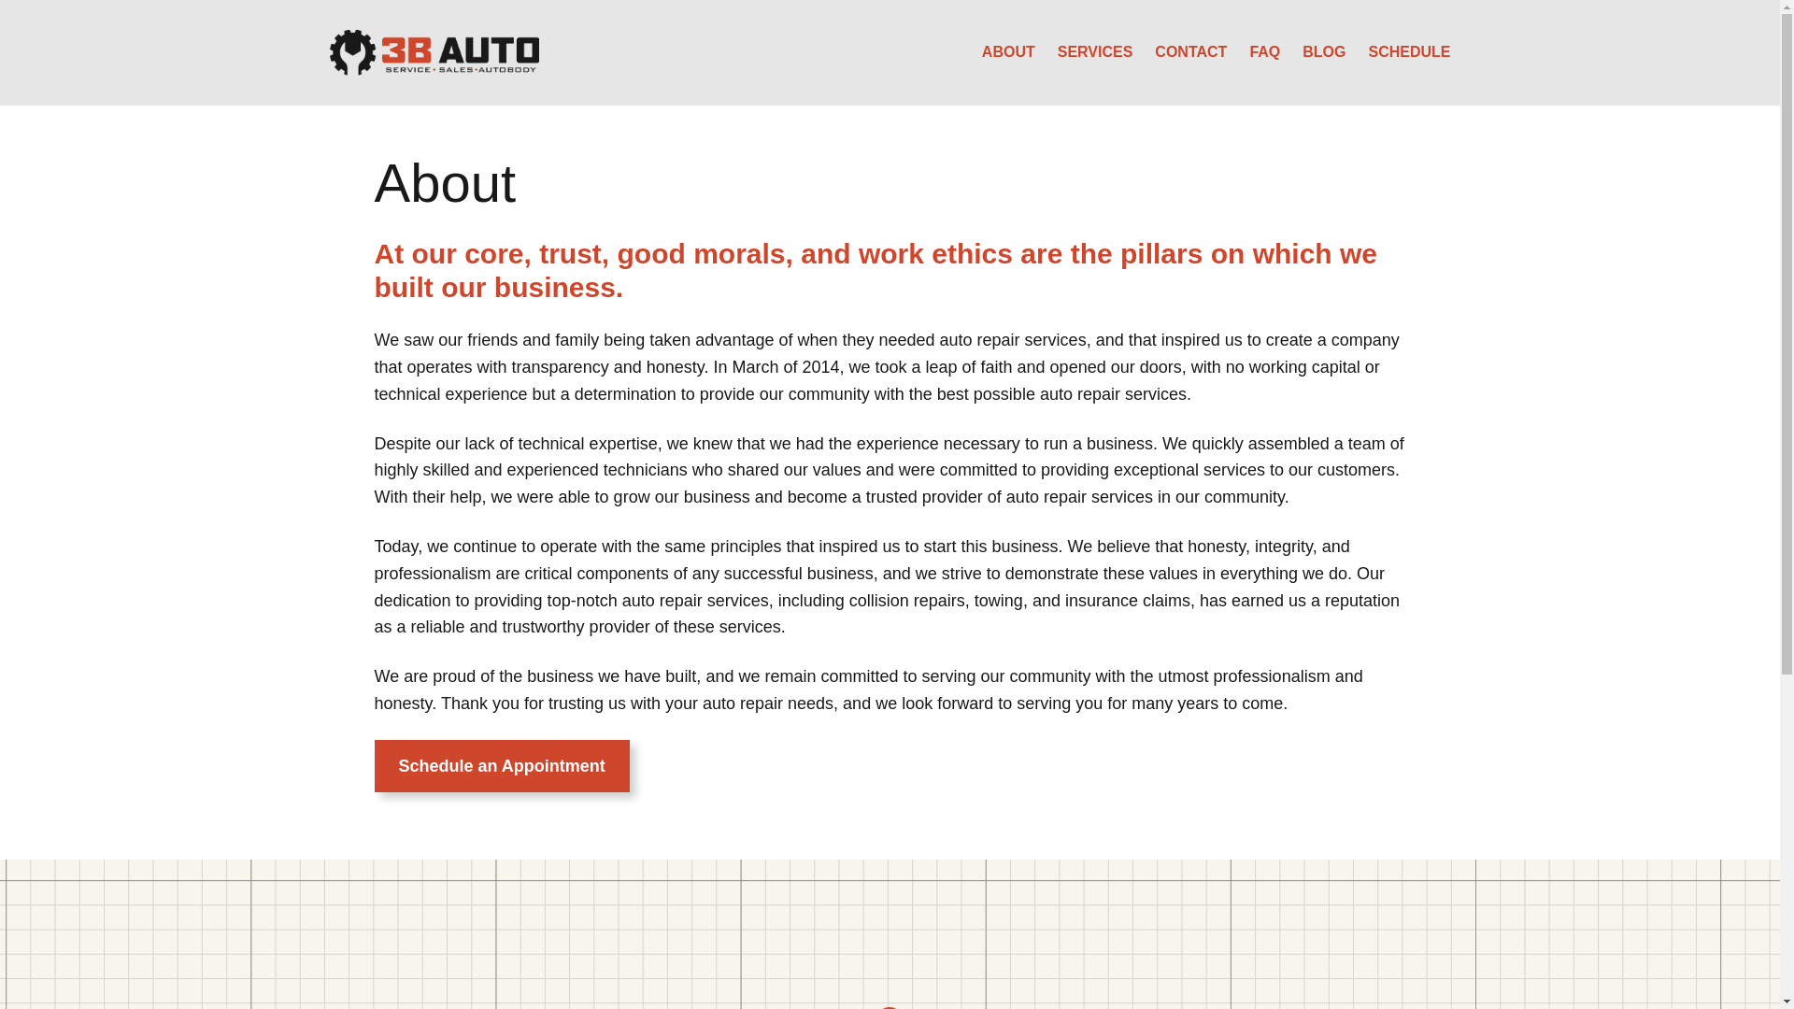 The width and height of the screenshot is (1794, 1009). What do you see at coordinates (1409, 52) in the screenshot?
I see `SCHEDULE` at bounding box center [1409, 52].